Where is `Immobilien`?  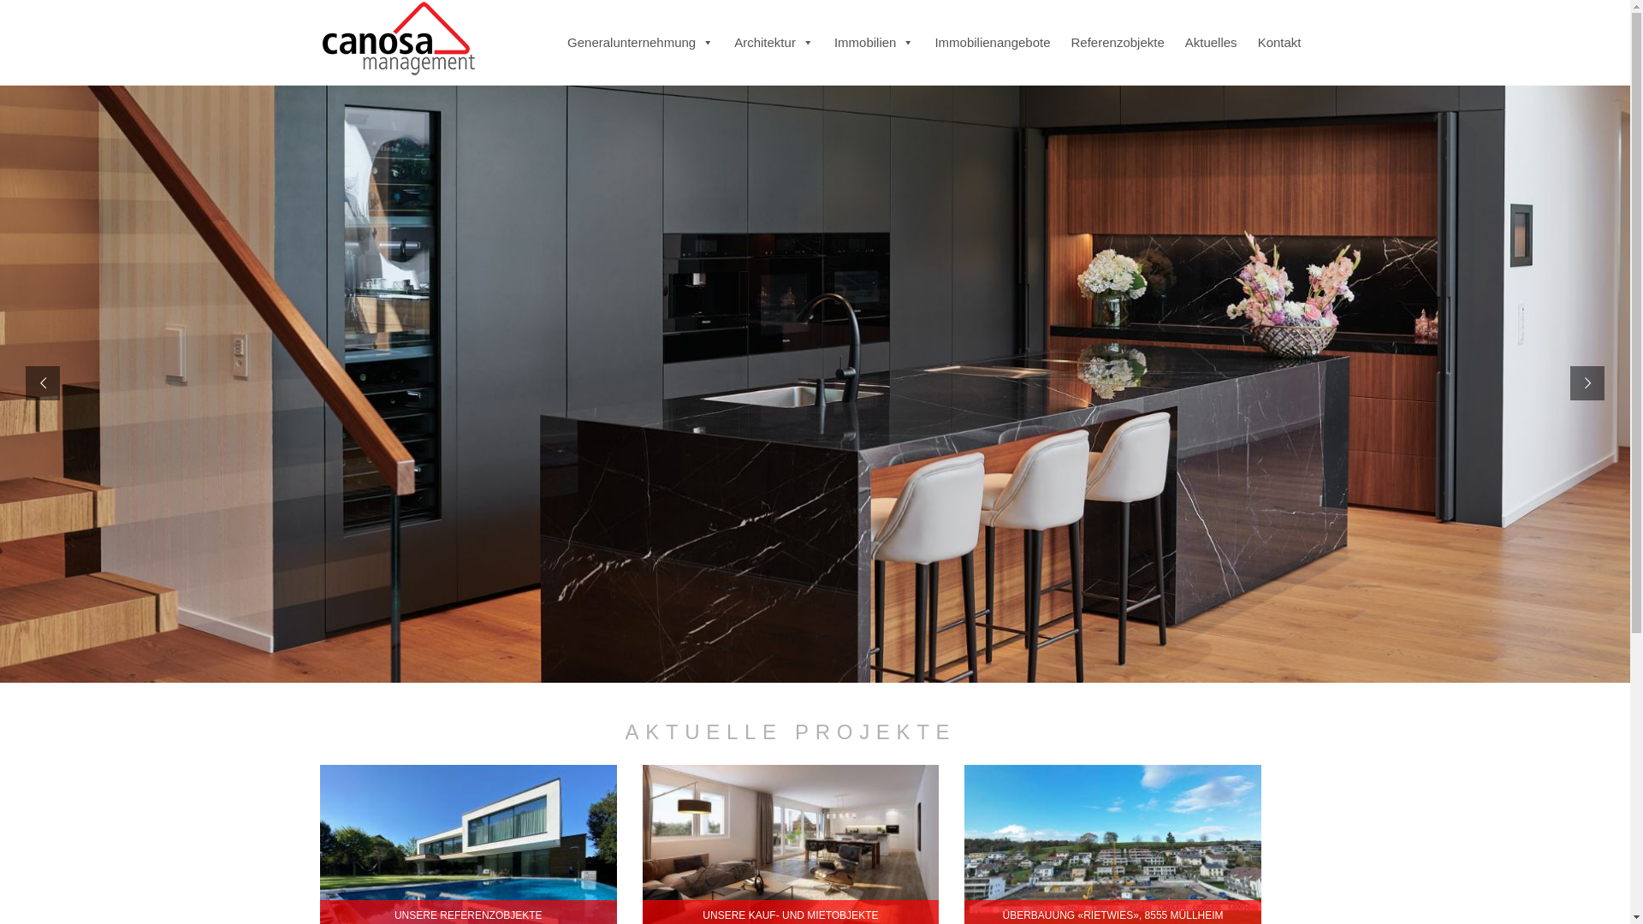
Immobilien is located at coordinates (875, 43).